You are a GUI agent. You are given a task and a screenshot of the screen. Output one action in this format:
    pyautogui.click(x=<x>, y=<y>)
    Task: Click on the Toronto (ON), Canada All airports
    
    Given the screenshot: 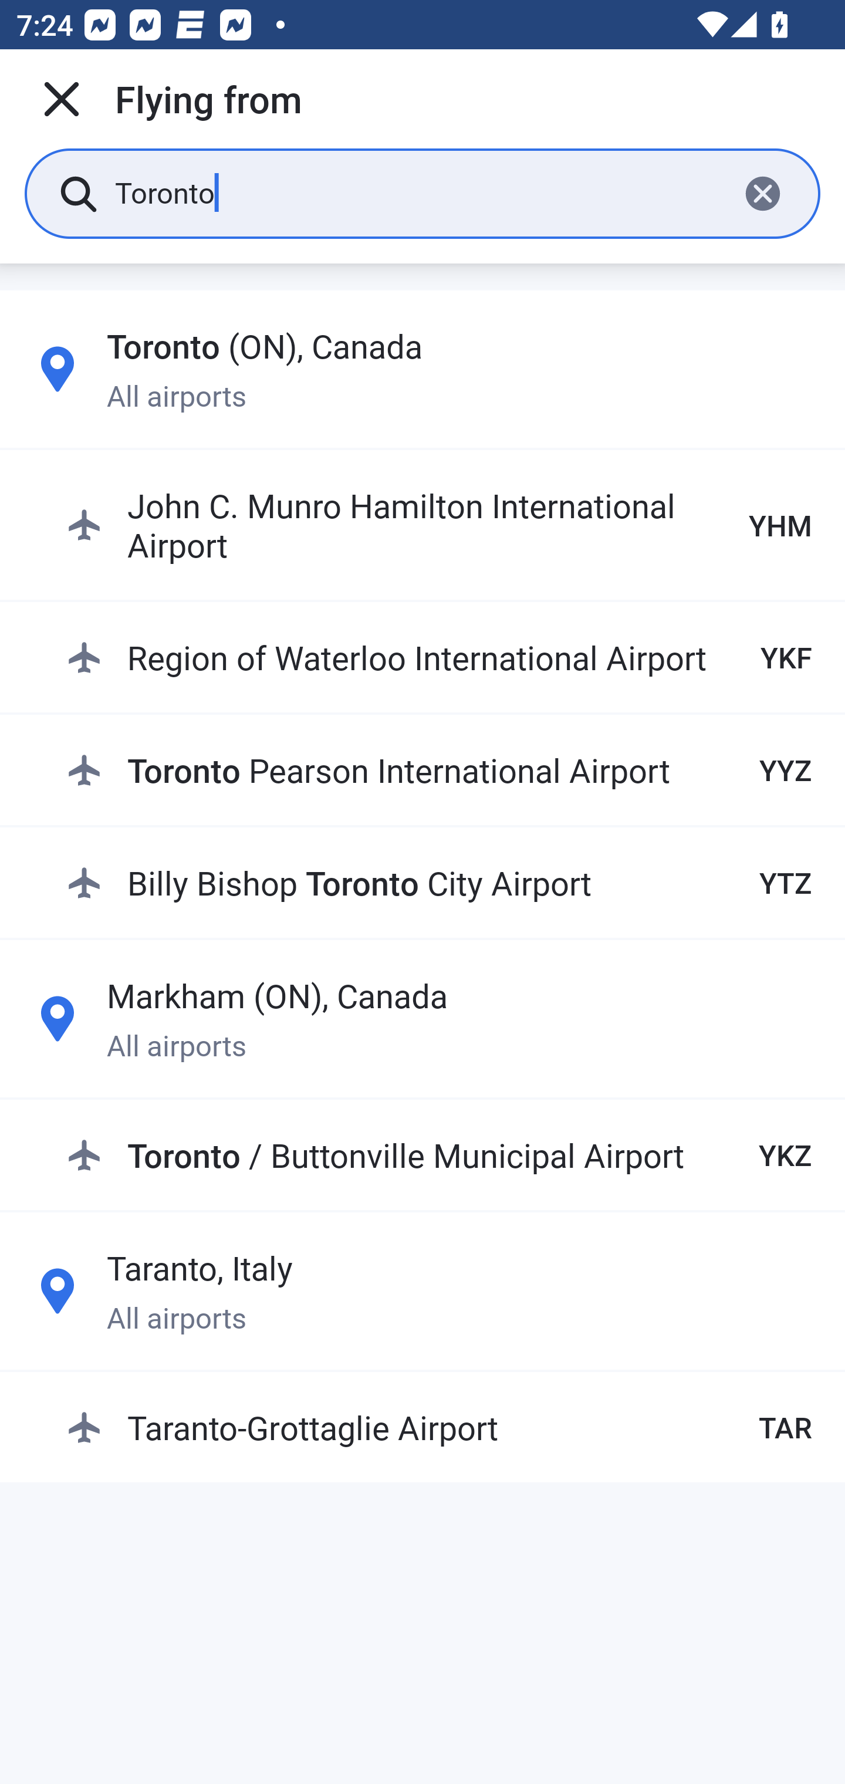 What is the action you would take?
    pyautogui.click(x=422, y=369)
    